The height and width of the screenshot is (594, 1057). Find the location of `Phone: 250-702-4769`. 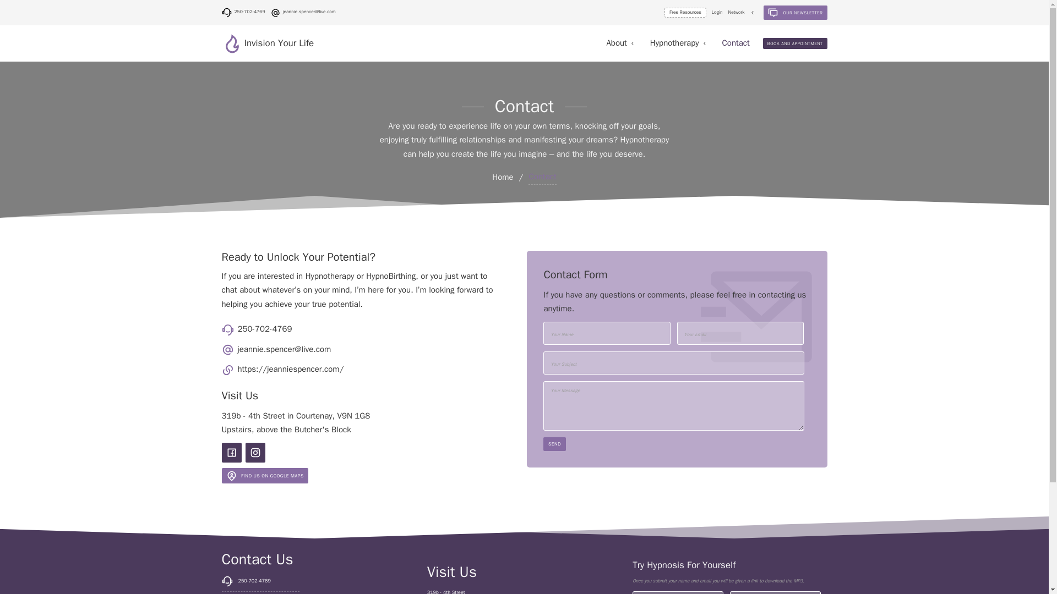

Phone: 250-702-4769 is located at coordinates (243, 13).